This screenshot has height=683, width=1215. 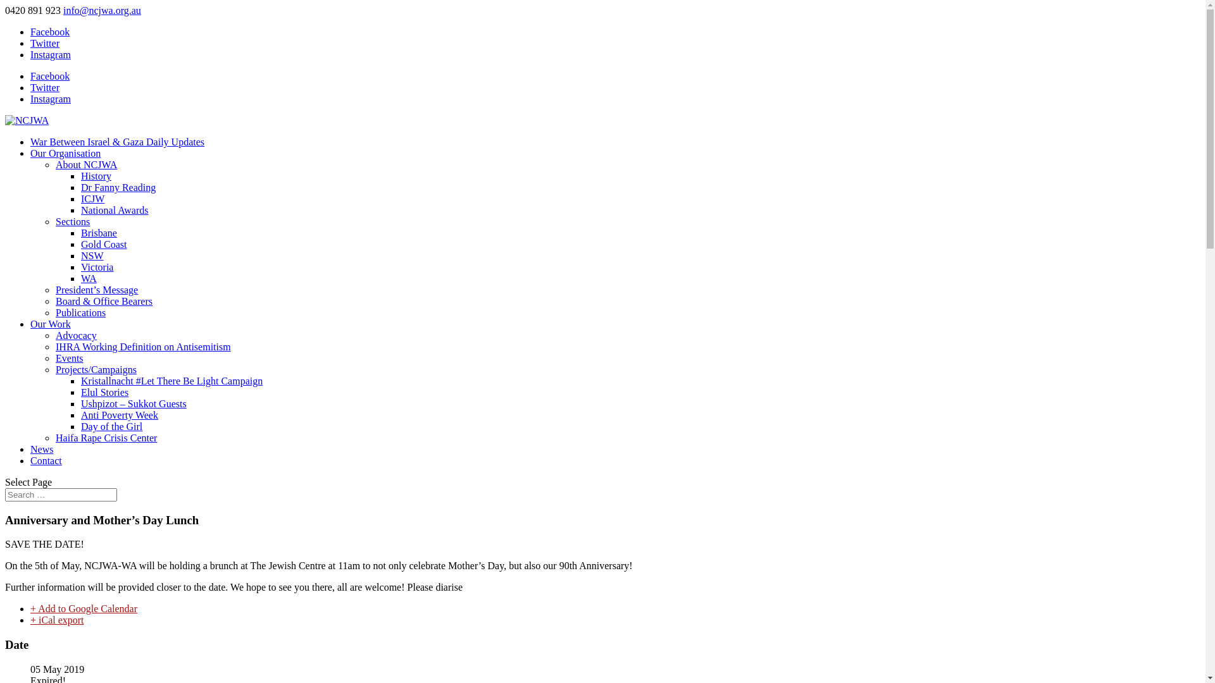 What do you see at coordinates (84, 608) in the screenshot?
I see `+ Add to Google Calendar` at bounding box center [84, 608].